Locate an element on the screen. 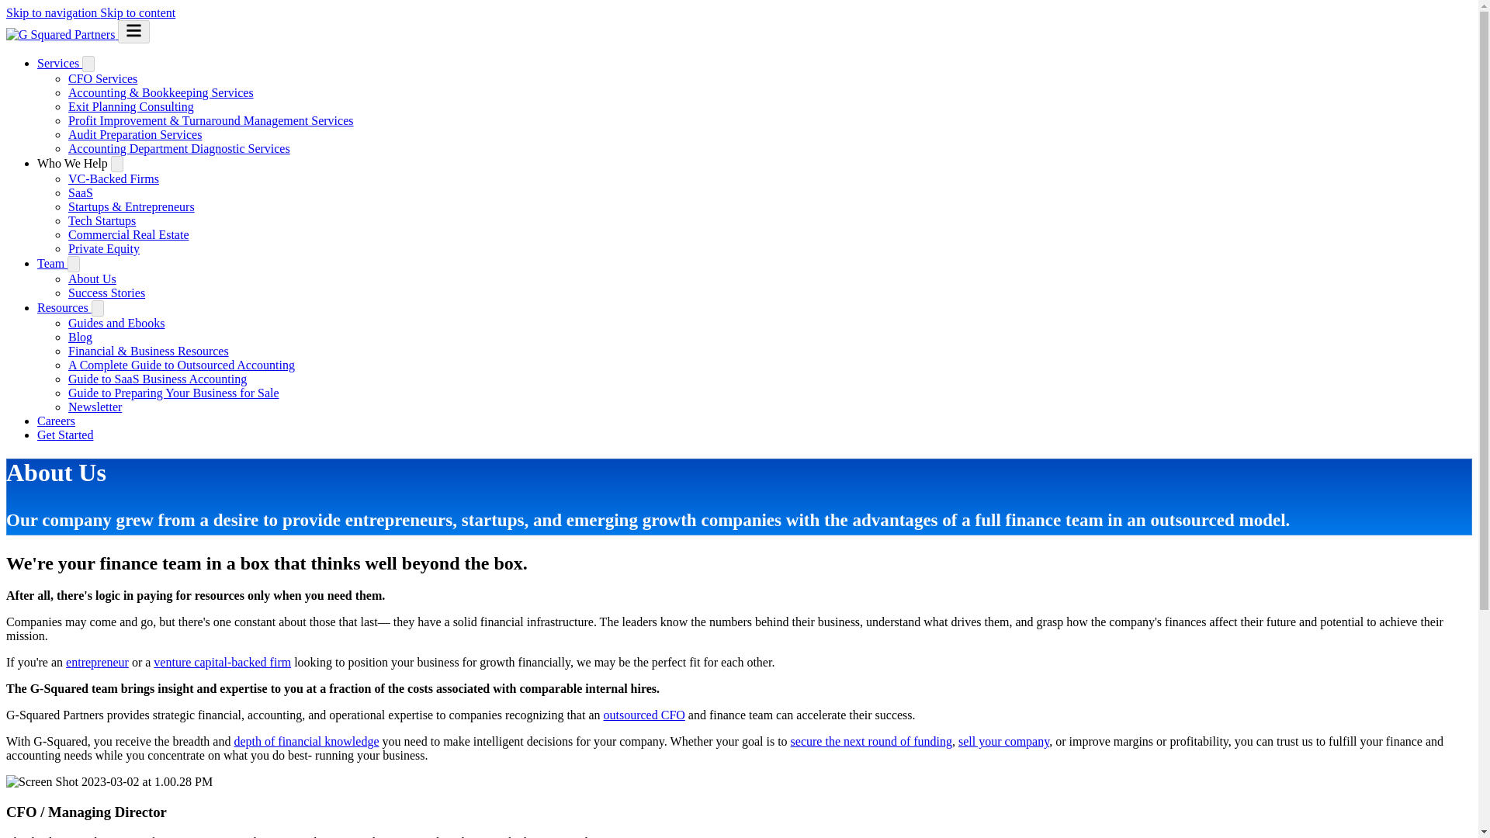 This screenshot has width=1490, height=838. Skip to content is located at coordinates (137, 12).